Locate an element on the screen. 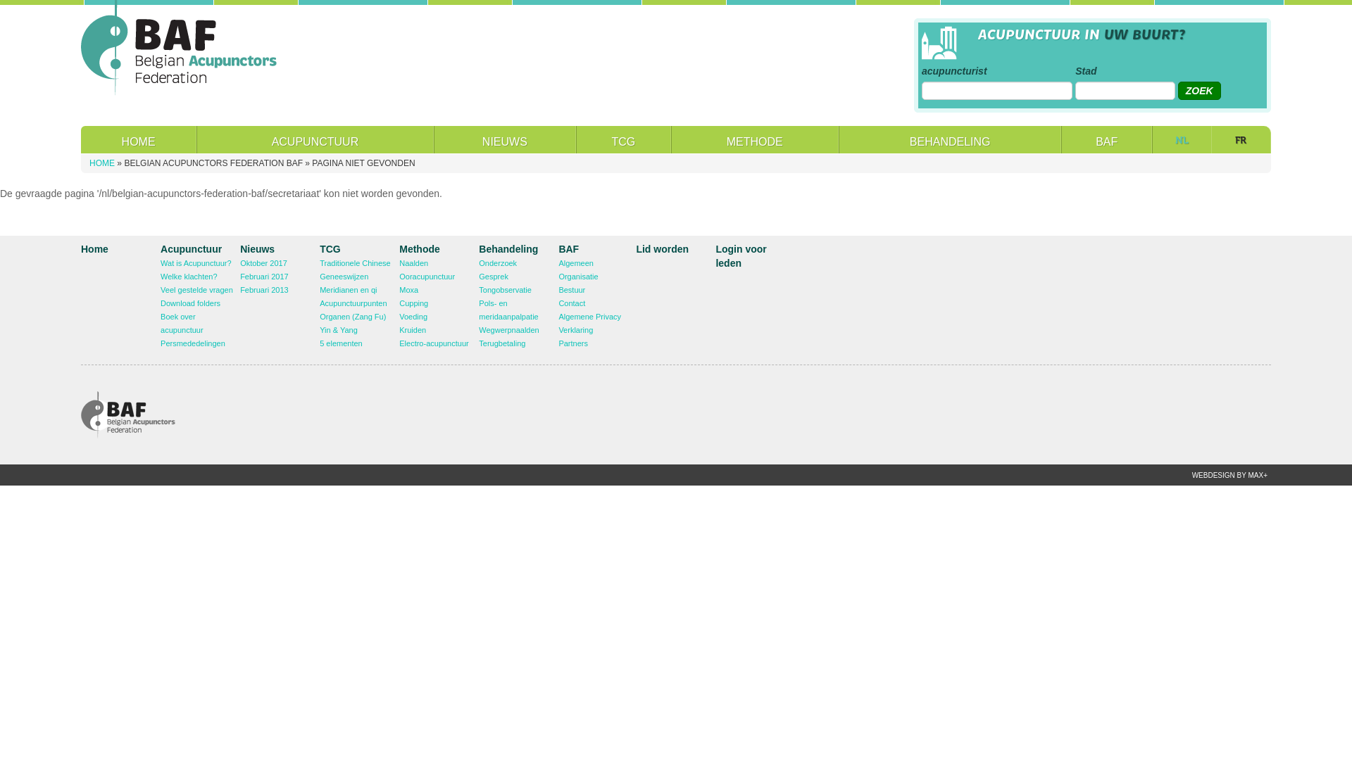 The height and width of the screenshot is (760, 1352). Welke klachten? is located at coordinates (189, 277).